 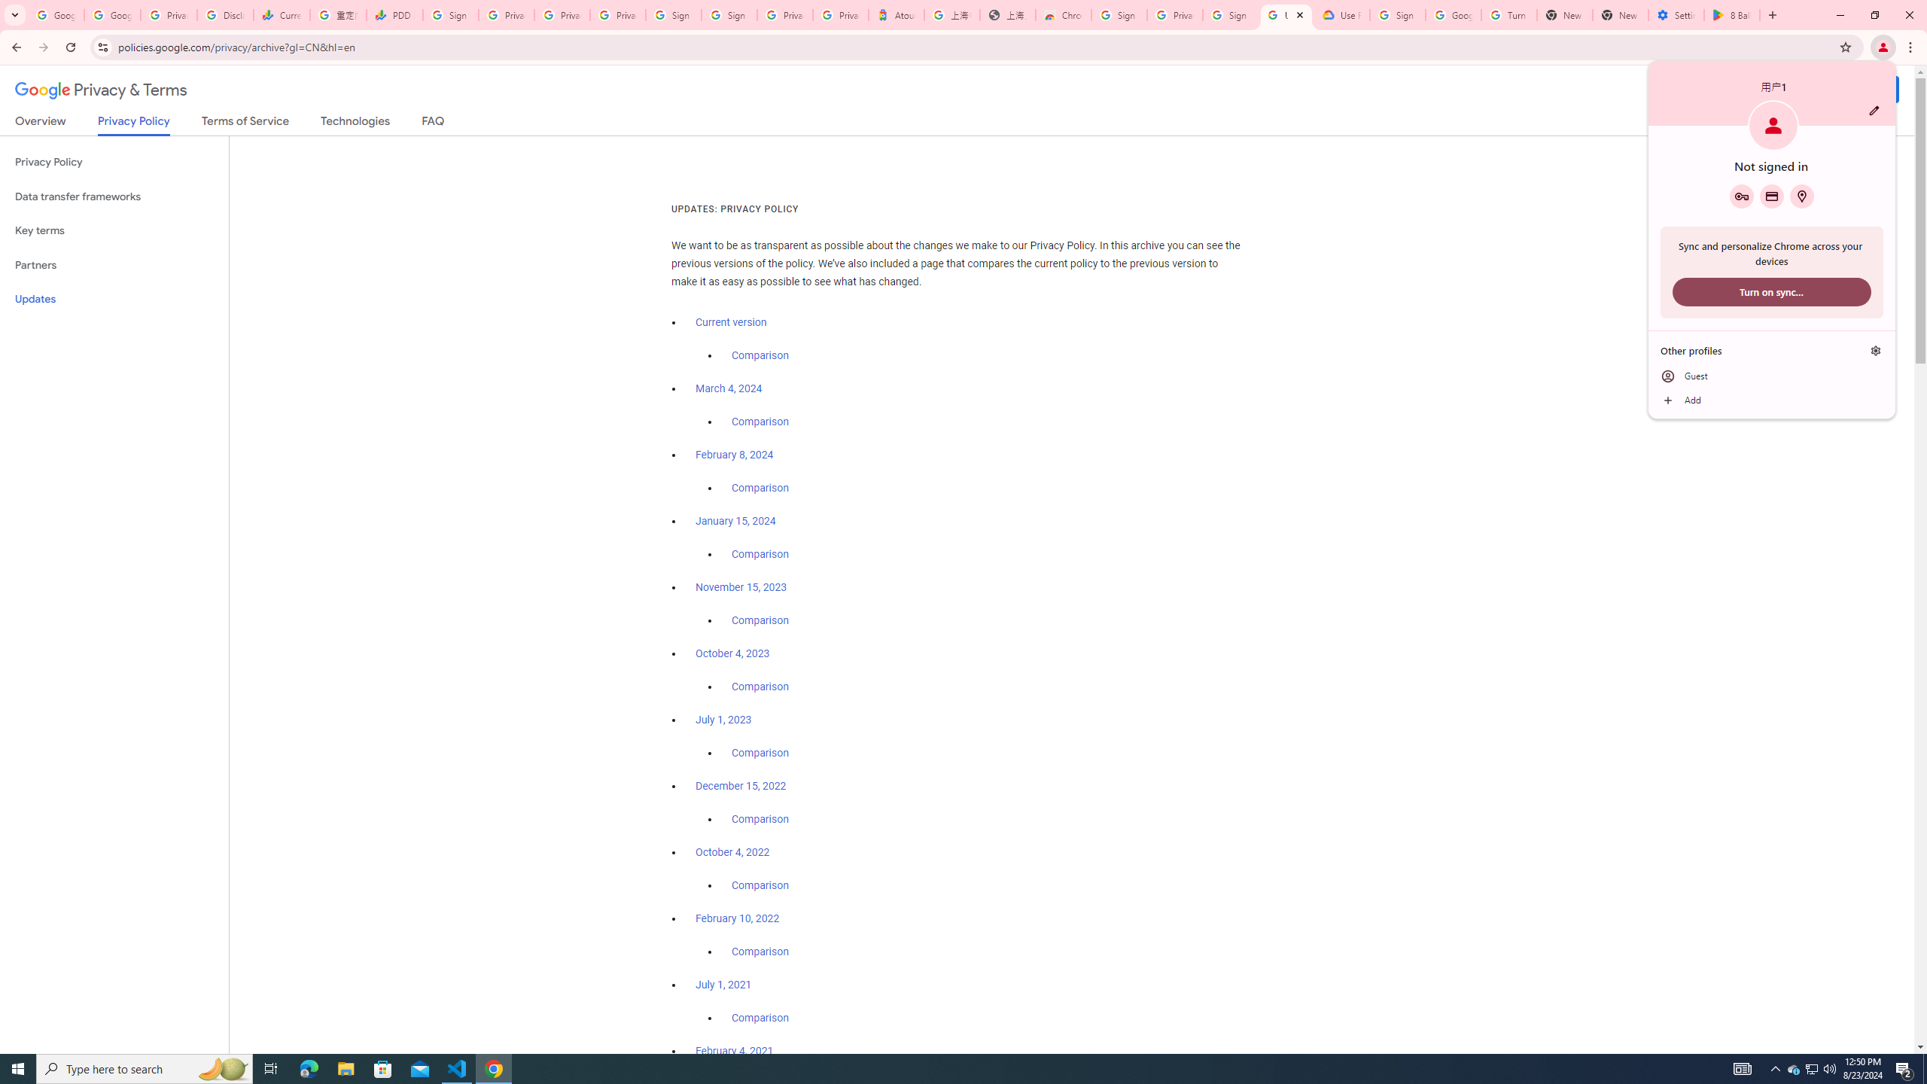 I want to click on Google Workspace Admin Community, so click(x=56, y=15).